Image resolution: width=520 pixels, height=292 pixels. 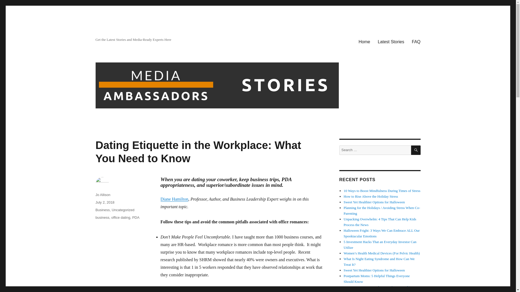 I want to click on Jo Allison, so click(x=103, y=195).